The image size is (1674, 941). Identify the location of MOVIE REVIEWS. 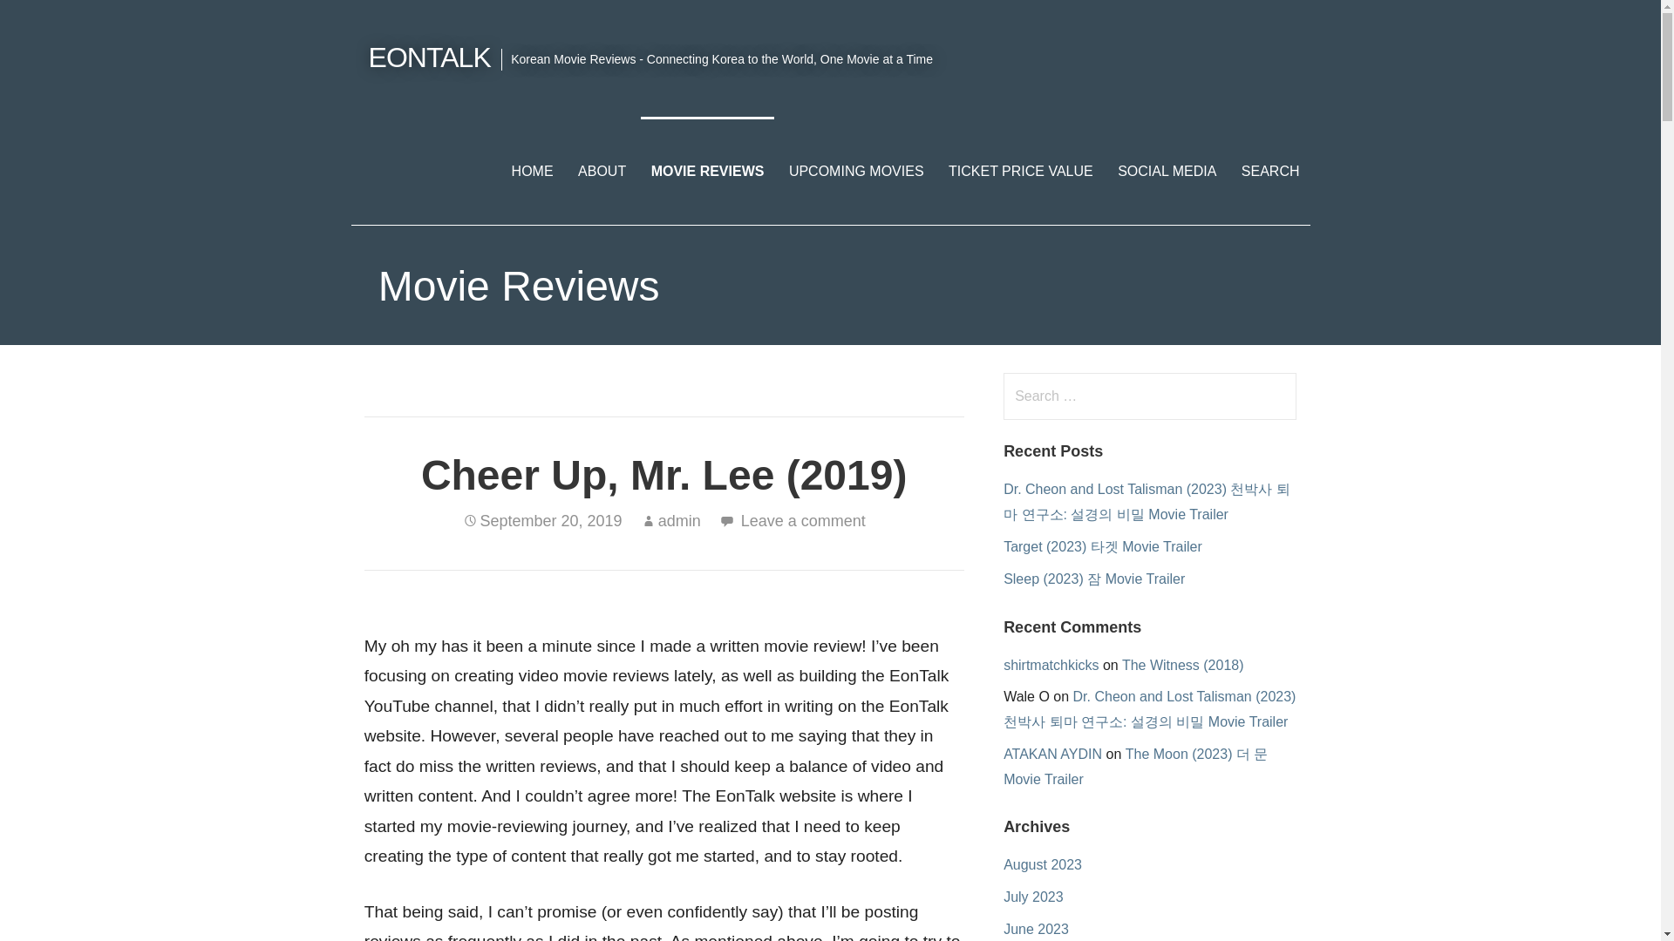
(708, 171).